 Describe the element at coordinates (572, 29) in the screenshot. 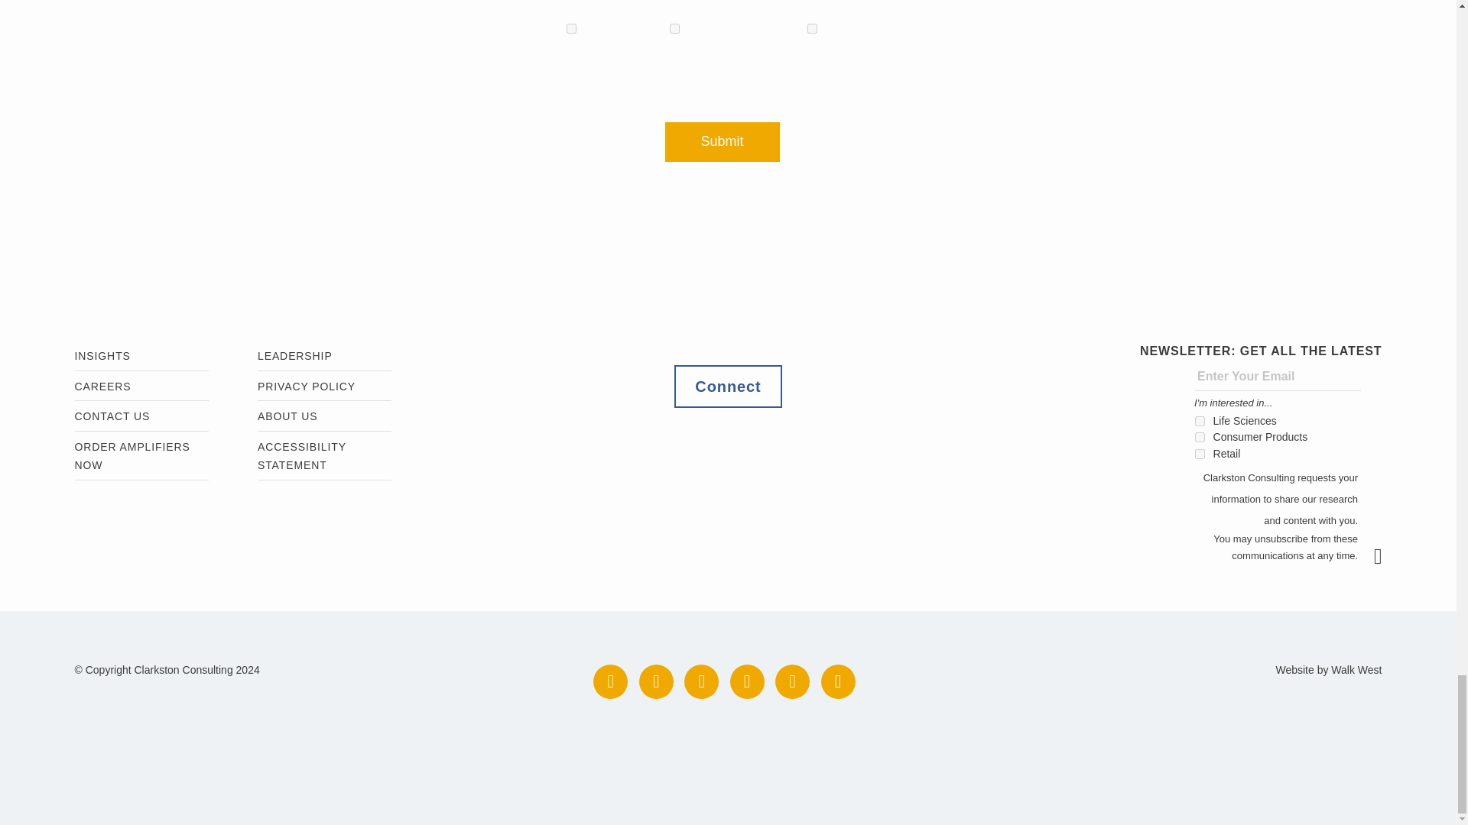

I see `Life Sciences` at that location.